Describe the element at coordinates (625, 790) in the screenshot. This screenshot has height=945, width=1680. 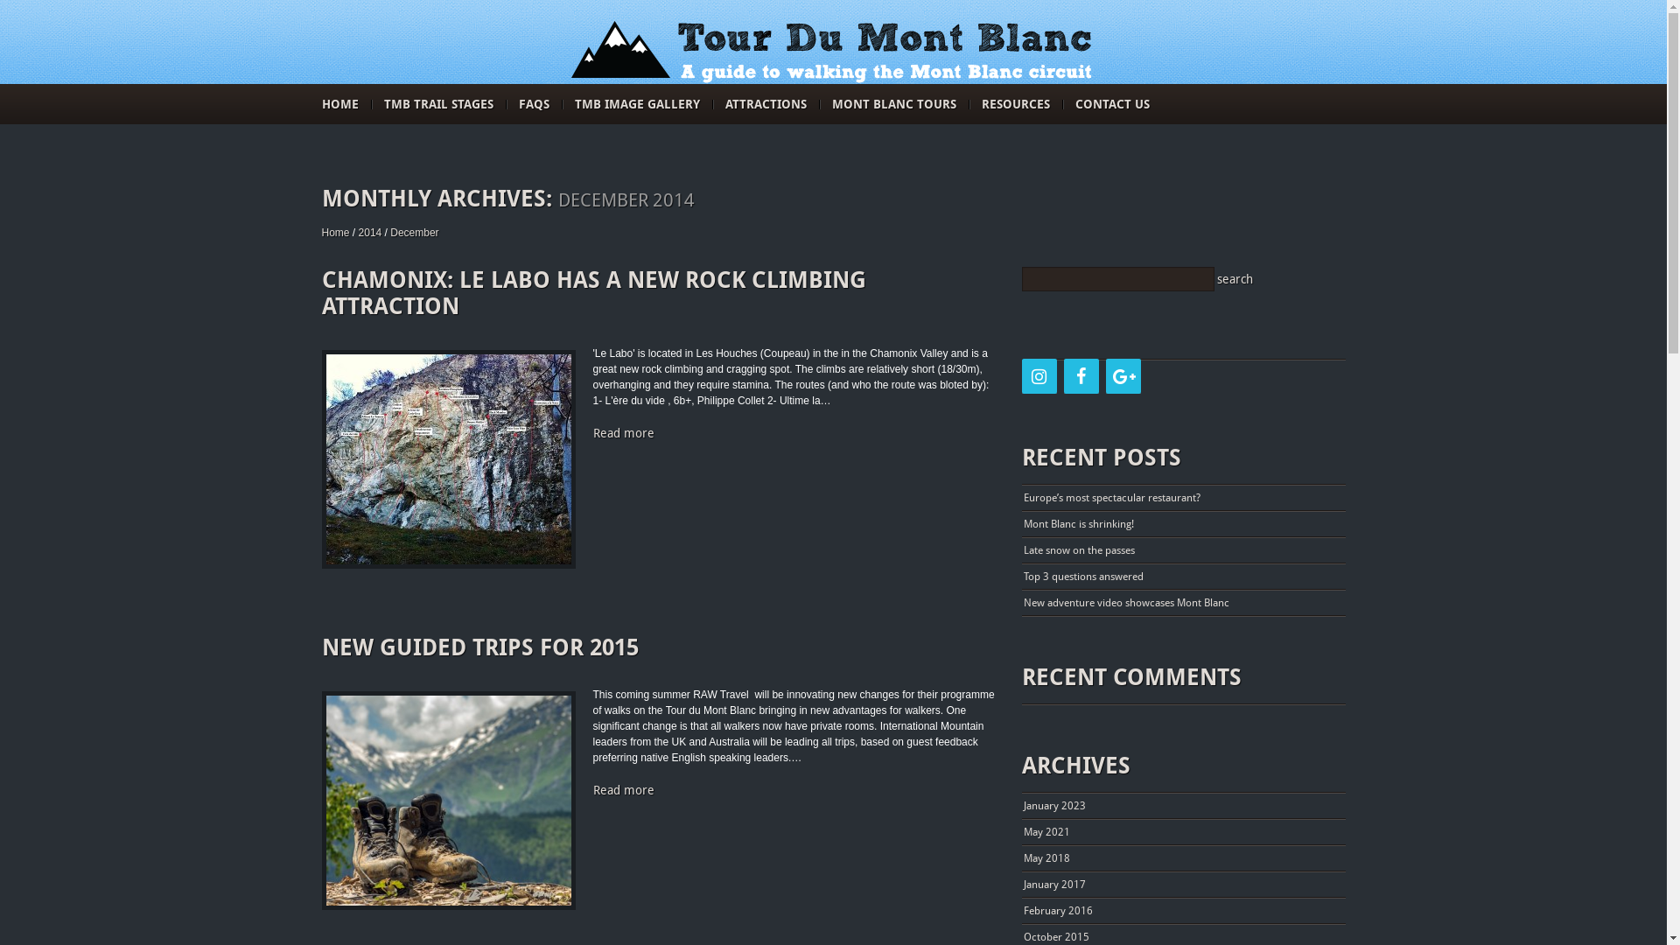
I see `Read more` at that location.